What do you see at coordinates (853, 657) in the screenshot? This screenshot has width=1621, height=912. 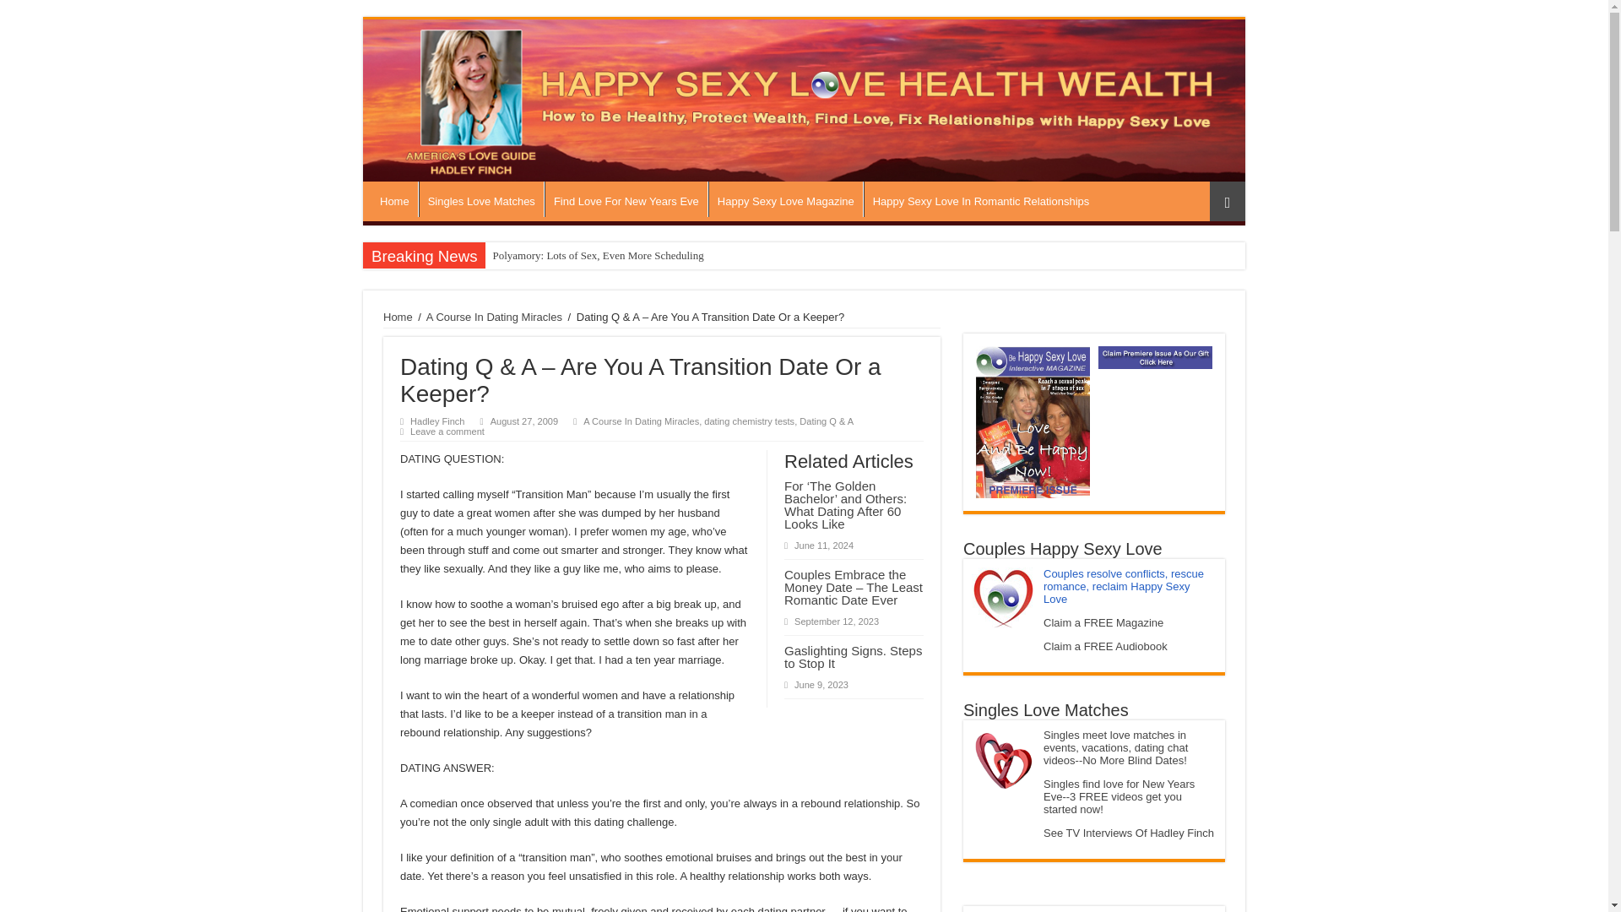 I see `Gaslighting Signs. Steps to Stop It` at bounding box center [853, 657].